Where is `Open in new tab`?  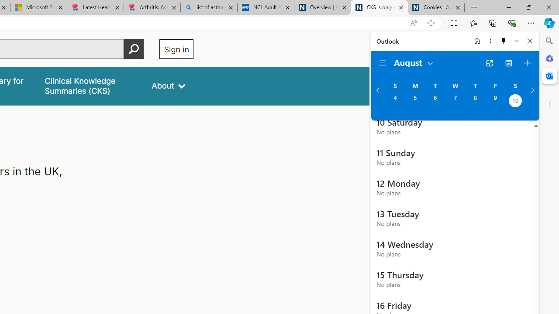
Open in new tab is located at coordinates (489, 63).